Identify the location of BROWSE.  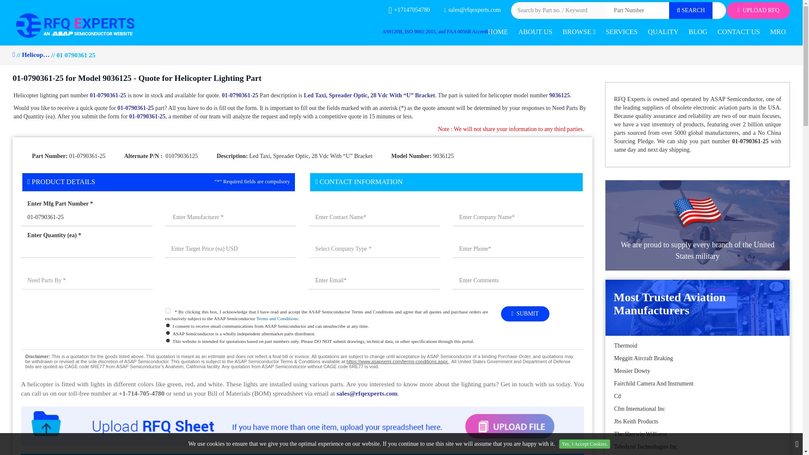
(579, 32).